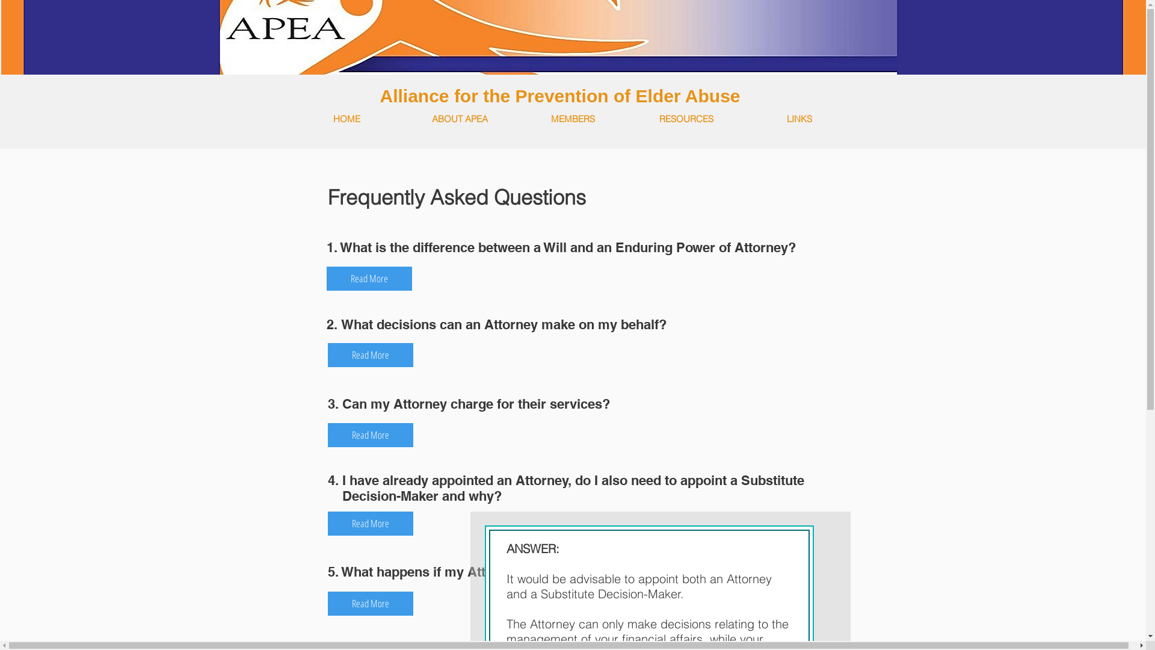 The image size is (1155, 650). Describe the element at coordinates (370, 355) in the screenshot. I see `Read More` at that location.